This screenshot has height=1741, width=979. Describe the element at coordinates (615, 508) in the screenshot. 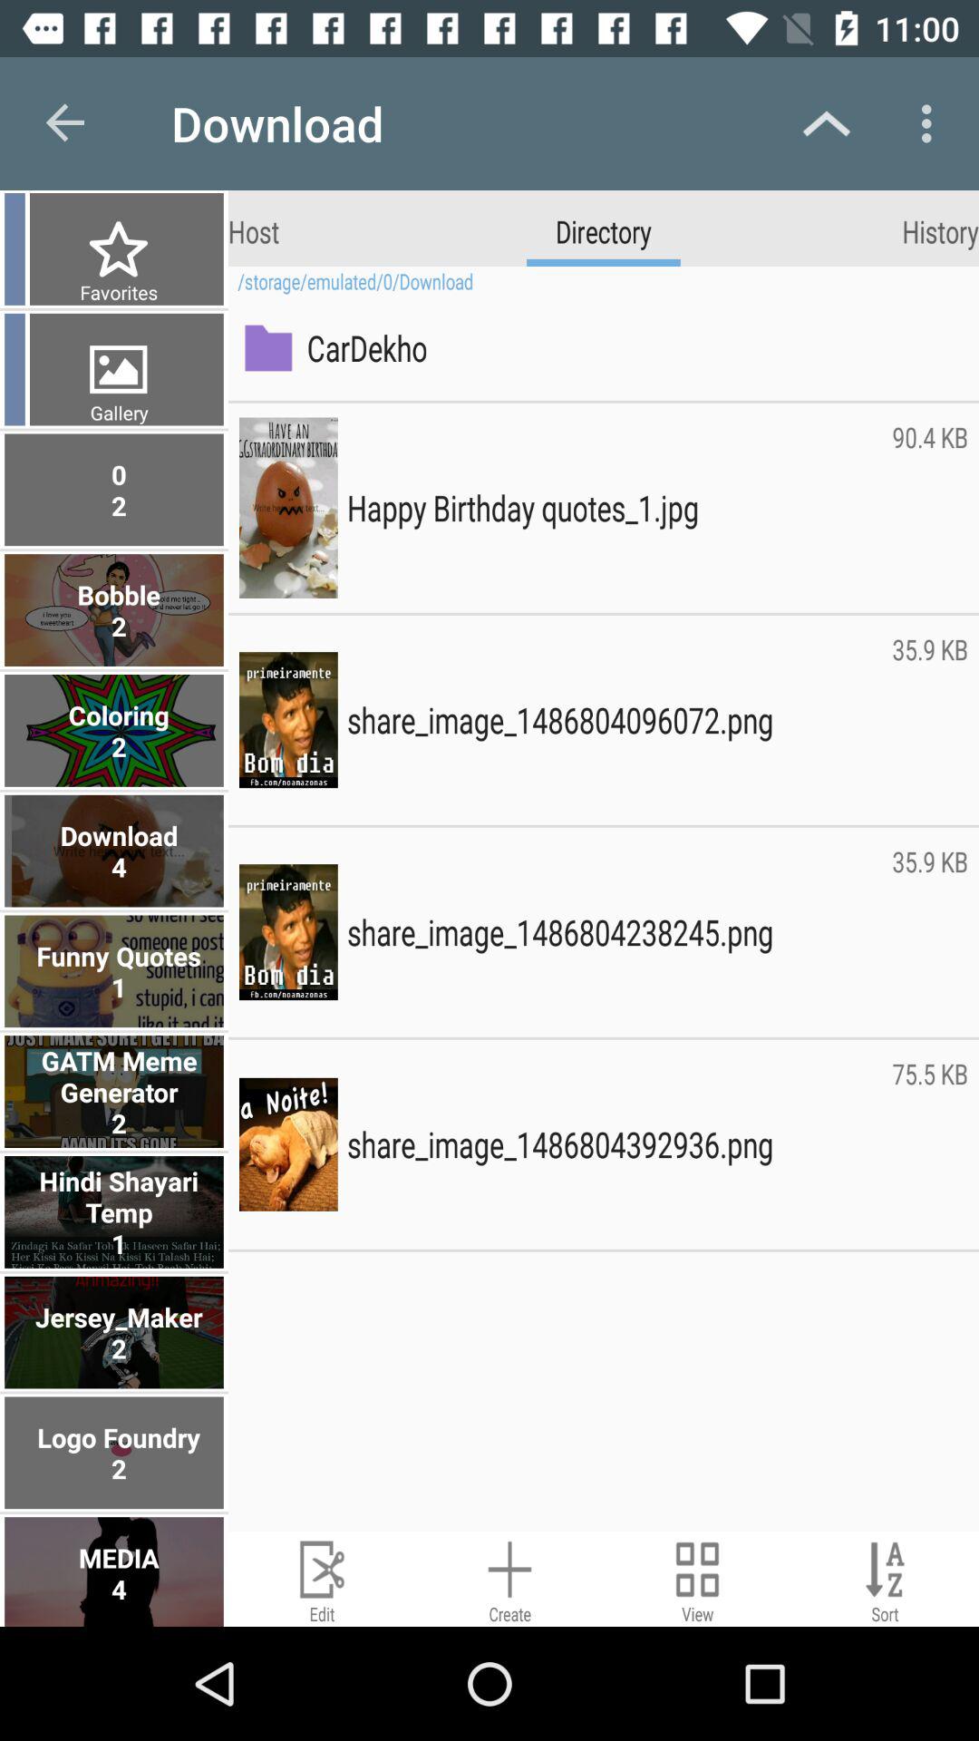

I see `swipe until happy birthday quotes_1` at that location.